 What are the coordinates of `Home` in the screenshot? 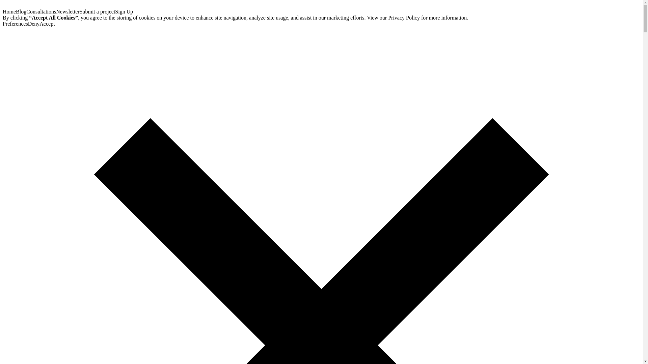 It's located at (9, 11).